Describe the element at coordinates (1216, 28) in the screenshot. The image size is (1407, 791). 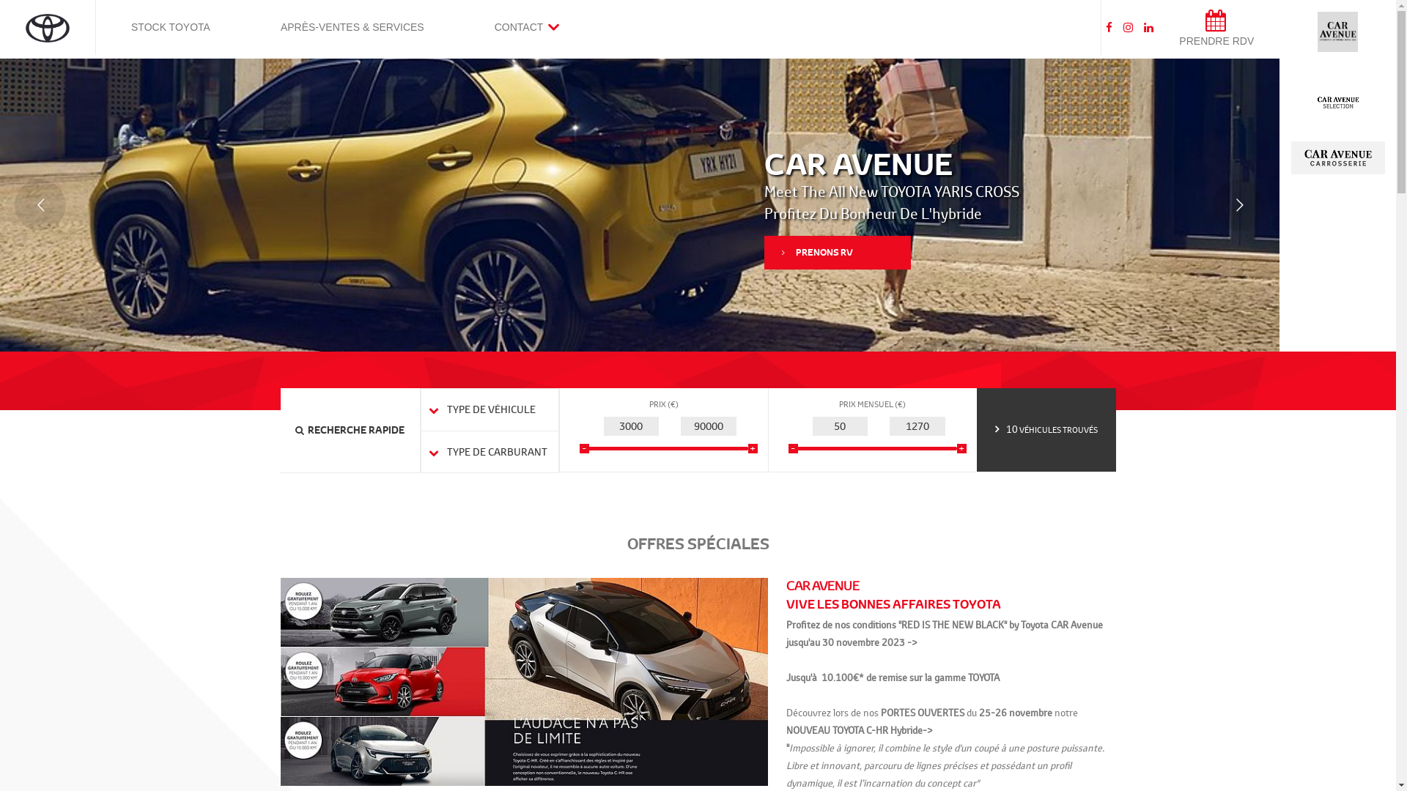
I see `PRENDRE RDV` at that location.